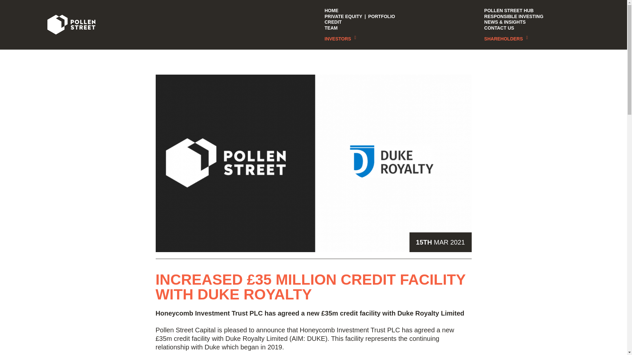 This screenshot has width=632, height=355. Describe the element at coordinates (331, 11) in the screenshot. I see `Link to: Home` at that location.